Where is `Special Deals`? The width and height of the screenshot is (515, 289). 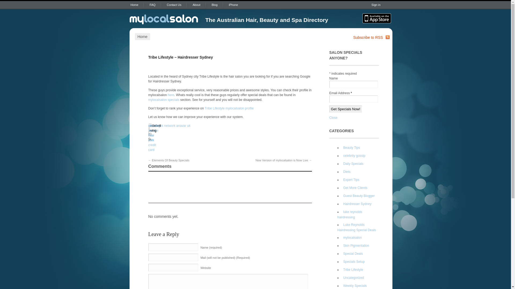
Special Deals is located at coordinates (352, 254).